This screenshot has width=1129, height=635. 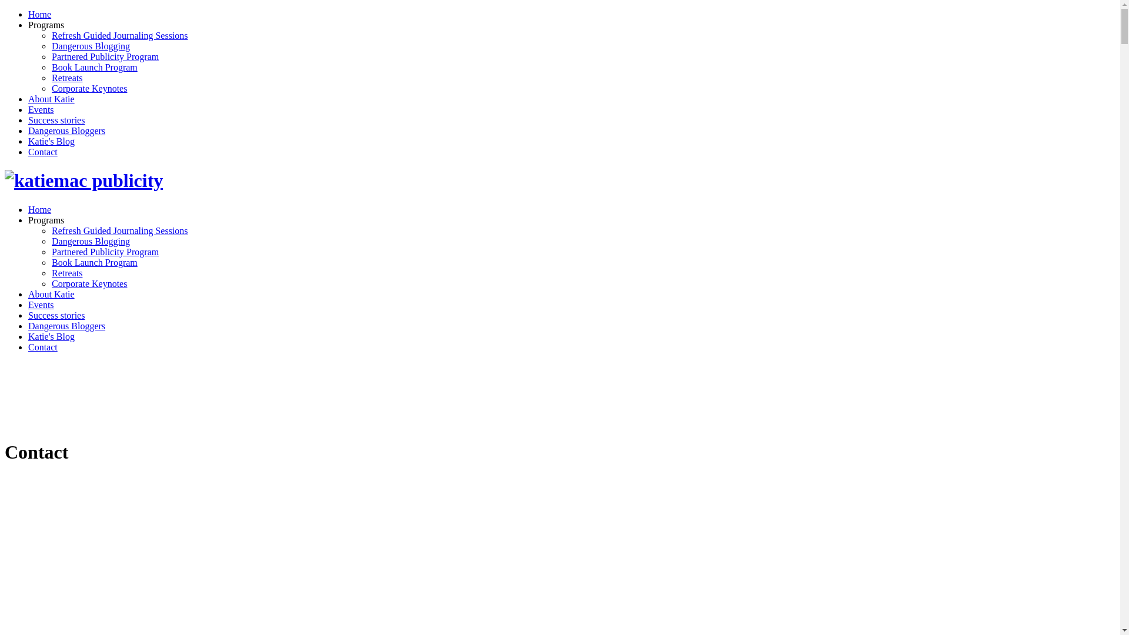 What do you see at coordinates (67, 131) in the screenshot?
I see `Dangerous Bloggers` at bounding box center [67, 131].